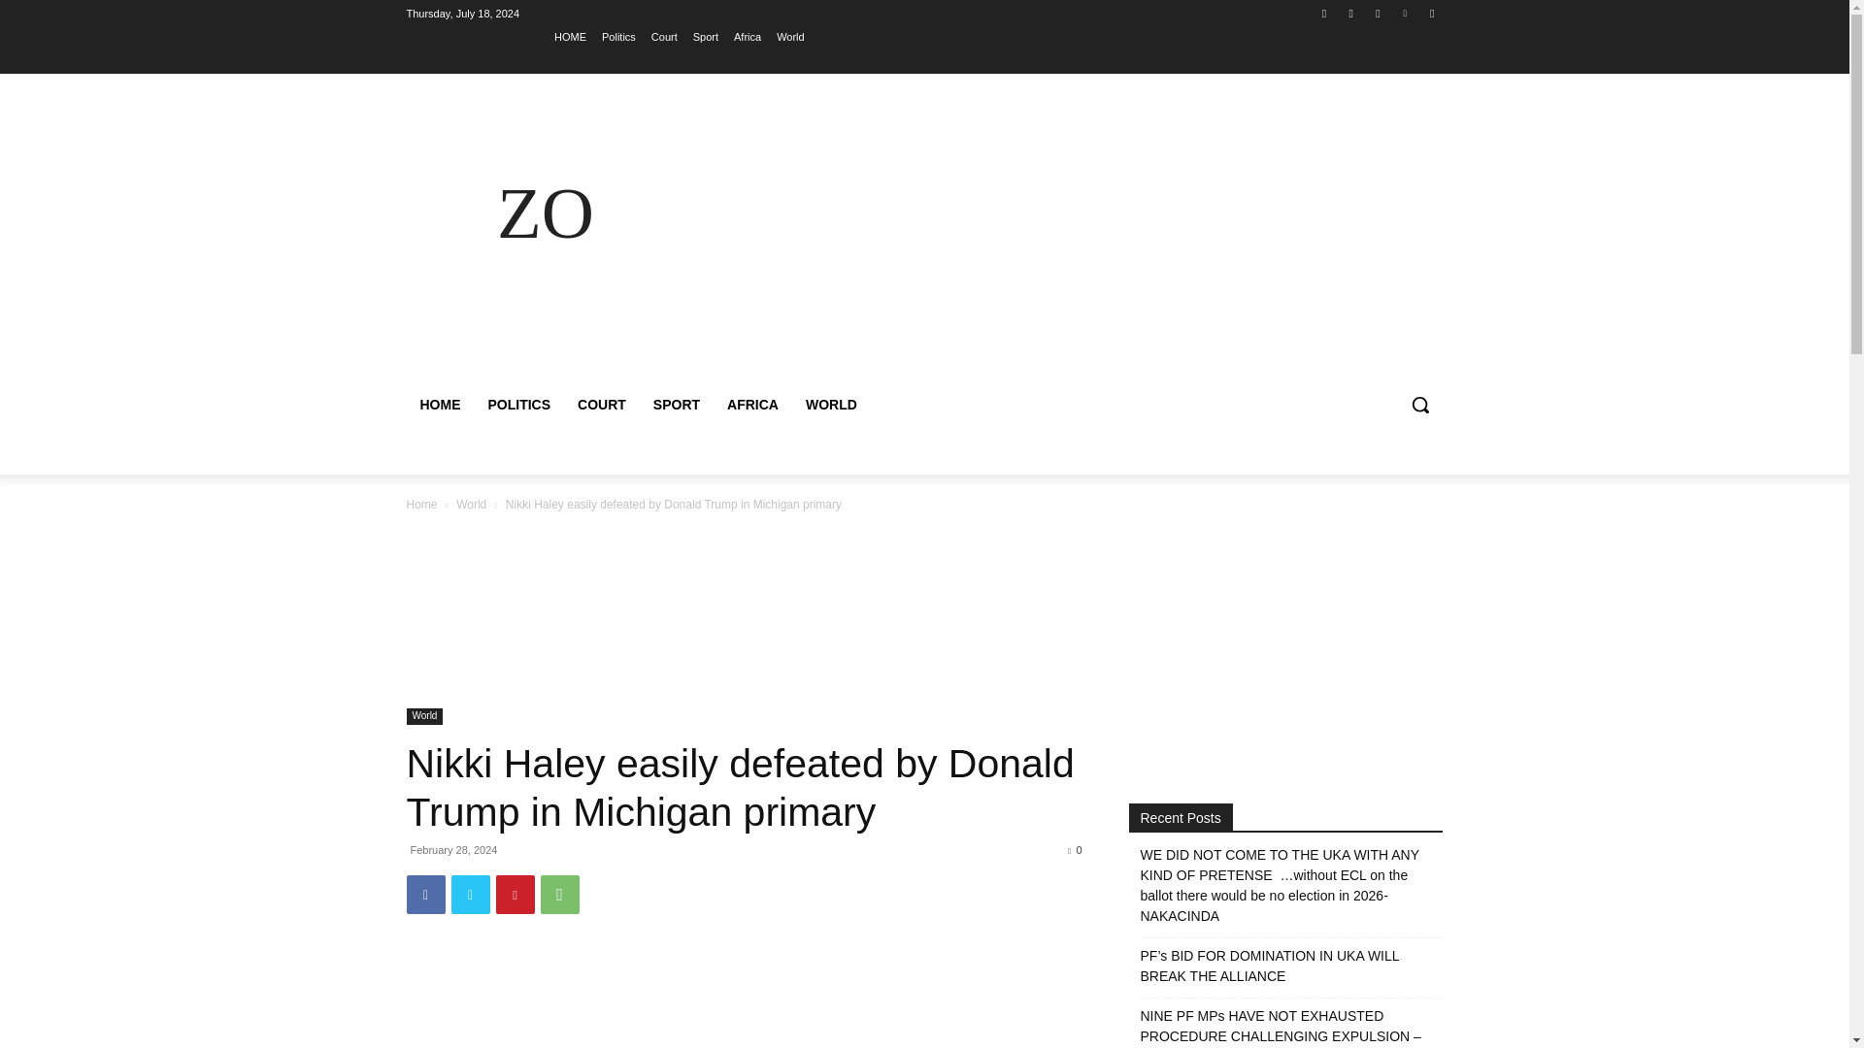 This screenshot has height=1048, width=1864. What do you see at coordinates (664, 36) in the screenshot?
I see `Court` at bounding box center [664, 36].